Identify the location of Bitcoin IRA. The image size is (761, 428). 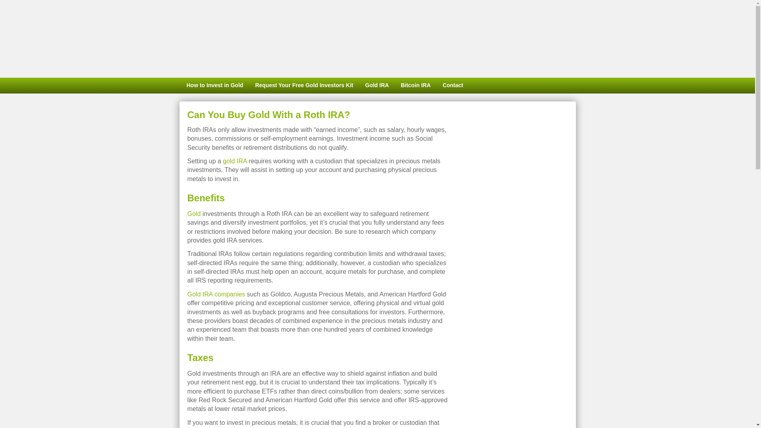
(415, 86).